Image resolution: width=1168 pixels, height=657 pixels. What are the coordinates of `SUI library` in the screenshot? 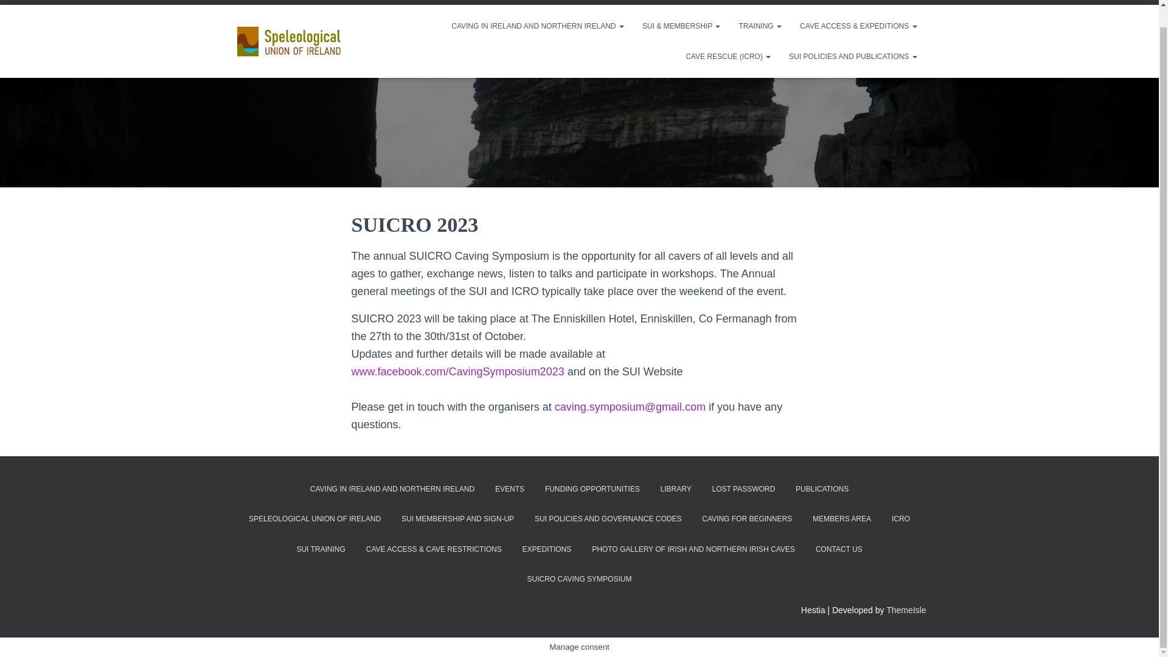 It's located at (737, 2).